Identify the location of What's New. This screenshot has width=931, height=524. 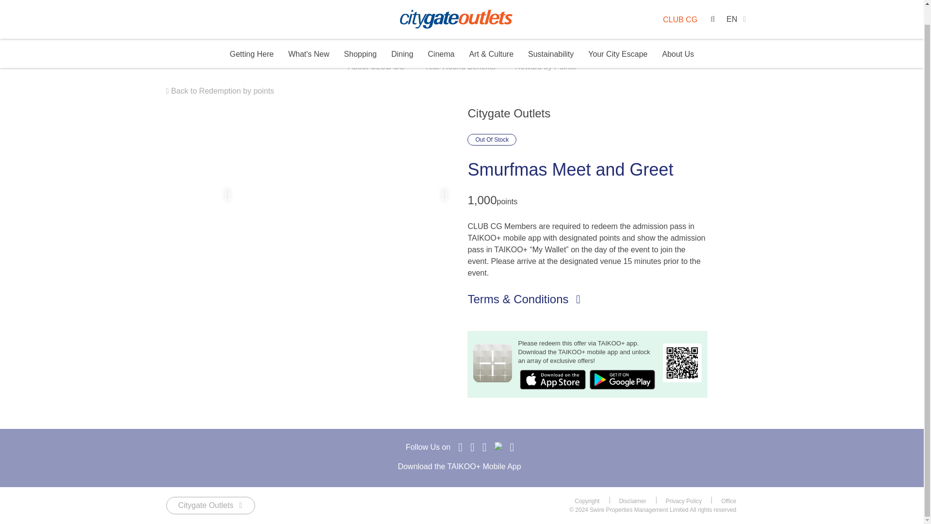
(308, 35).